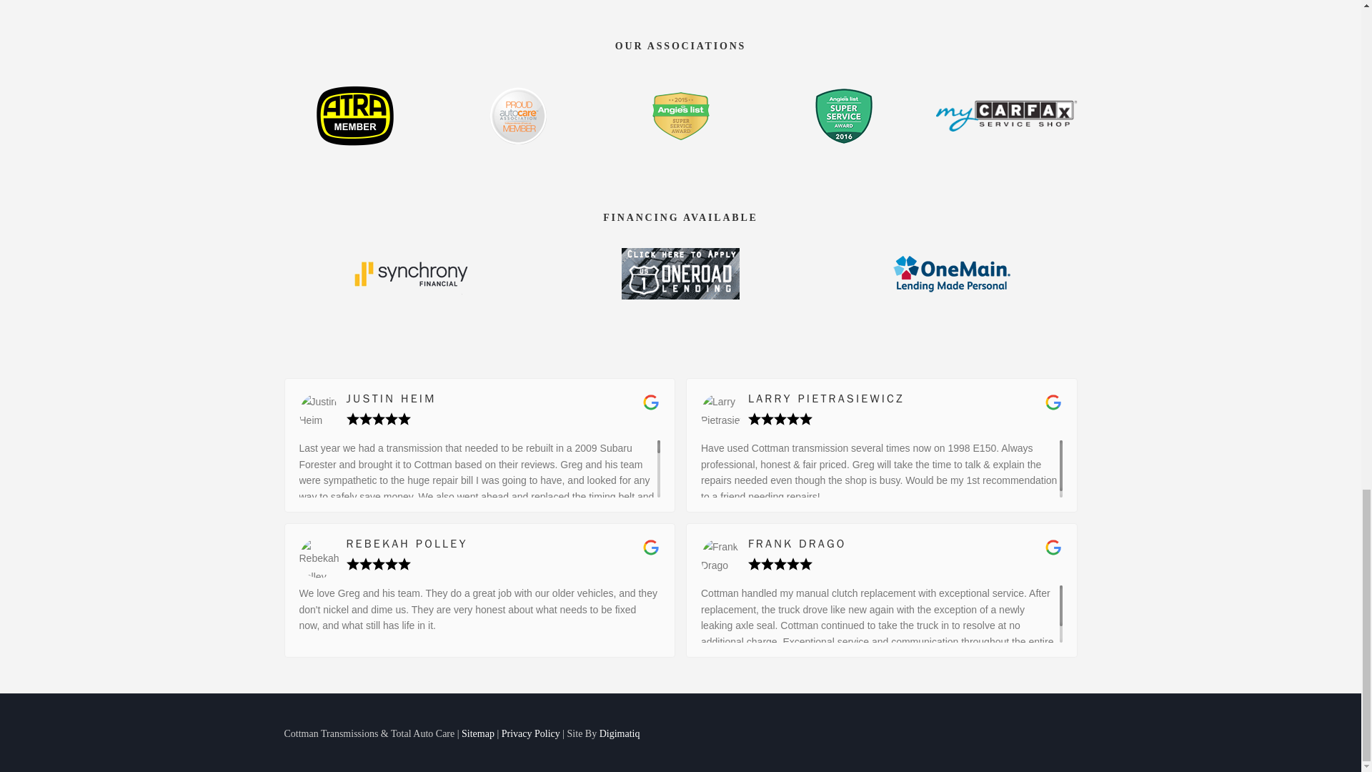 Image resolution: width=1372 pixels, height=772 pixels. What do you see at coordinates (1006, 116) in the screenshot?
I see `my-carfax` at bounding box center [1006, 116].